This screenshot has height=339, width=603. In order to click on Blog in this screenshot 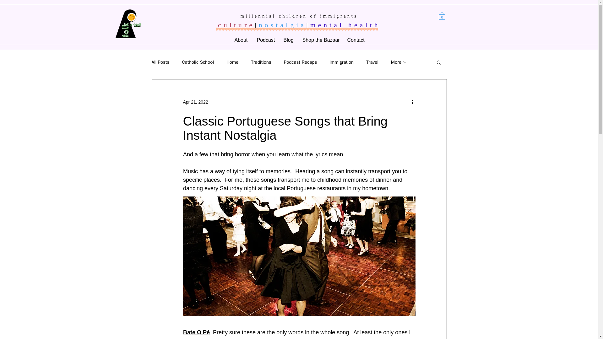, I will do `click(288, 40)`.